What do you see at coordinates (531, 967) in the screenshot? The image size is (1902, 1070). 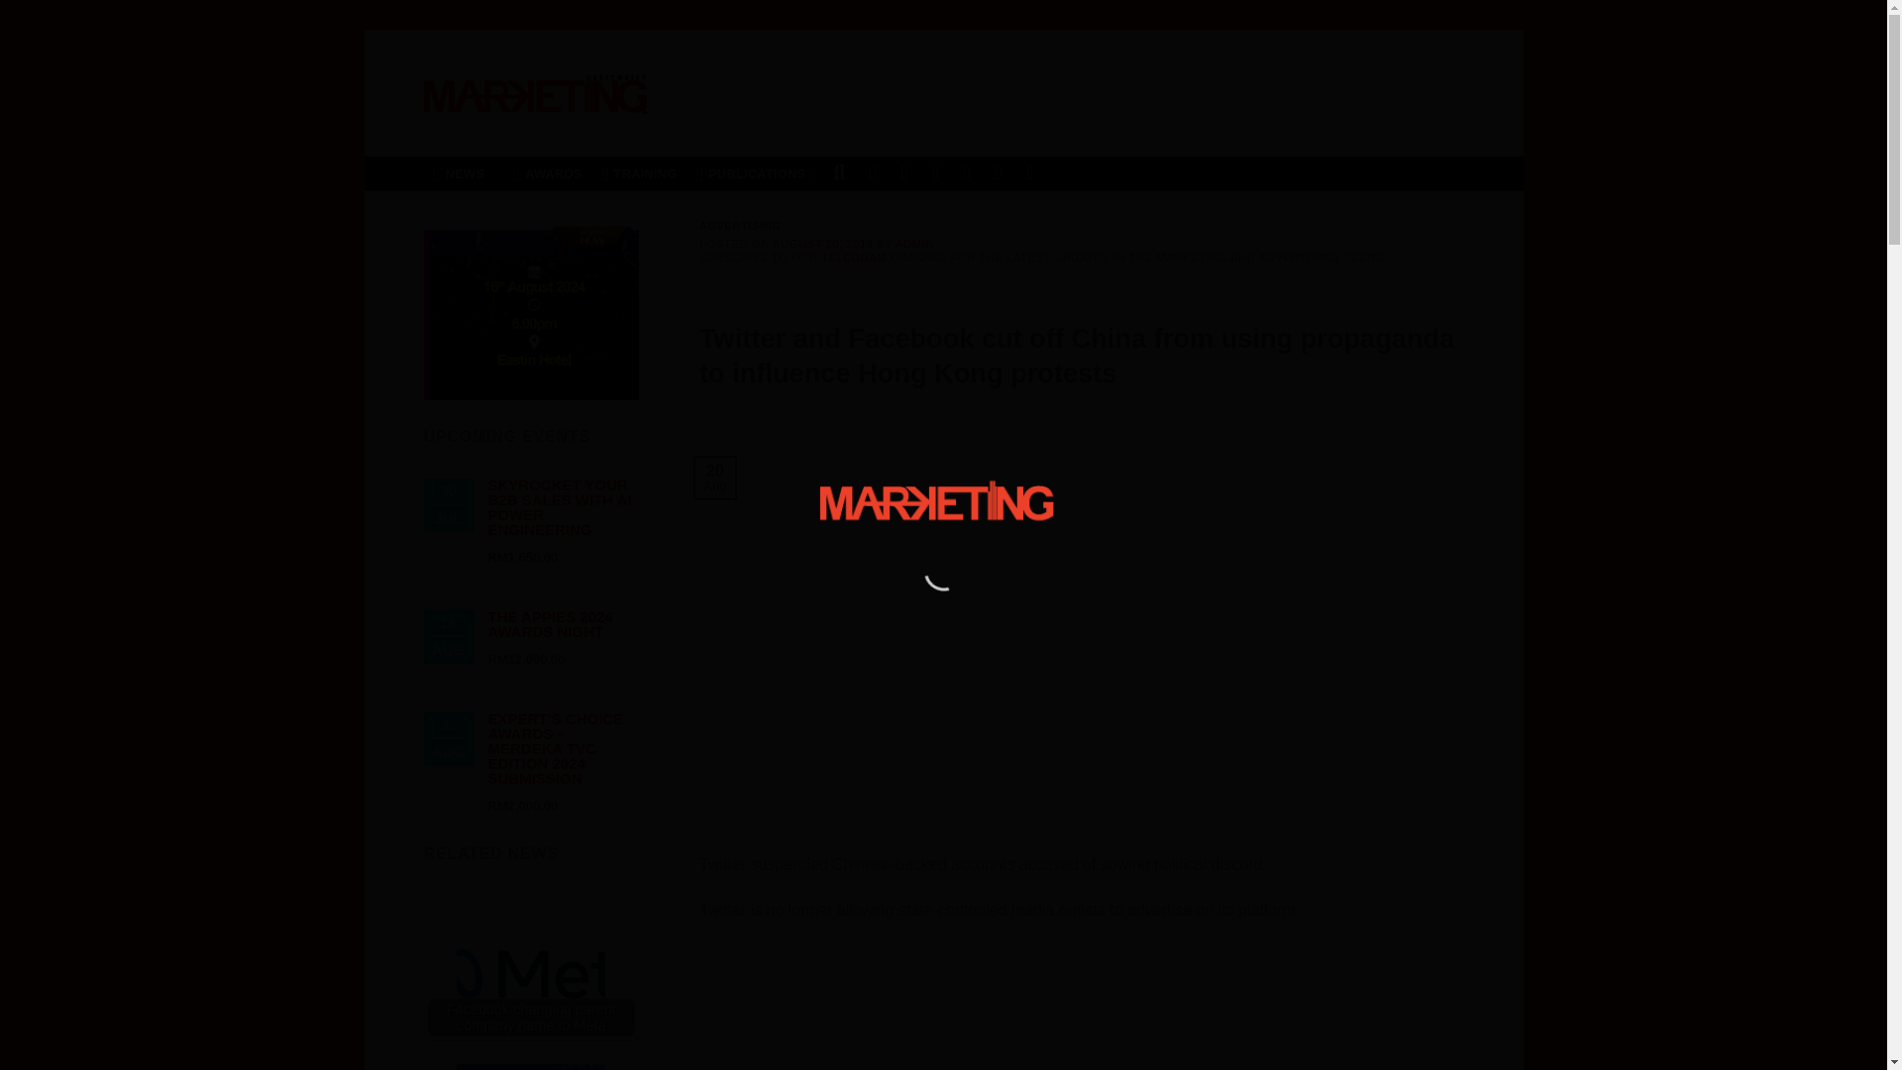 I see `Facebook changing parent company name to Meta` at bounding box center [531, 967].